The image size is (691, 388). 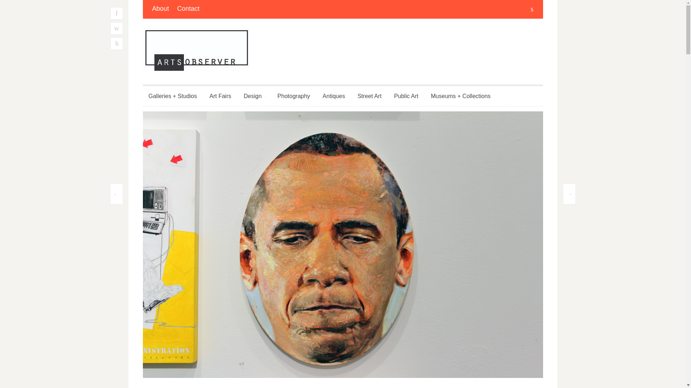 What do you see at coordinates (116, 14) in the screenshot?
I see `f` at bounding box center [116, 14].